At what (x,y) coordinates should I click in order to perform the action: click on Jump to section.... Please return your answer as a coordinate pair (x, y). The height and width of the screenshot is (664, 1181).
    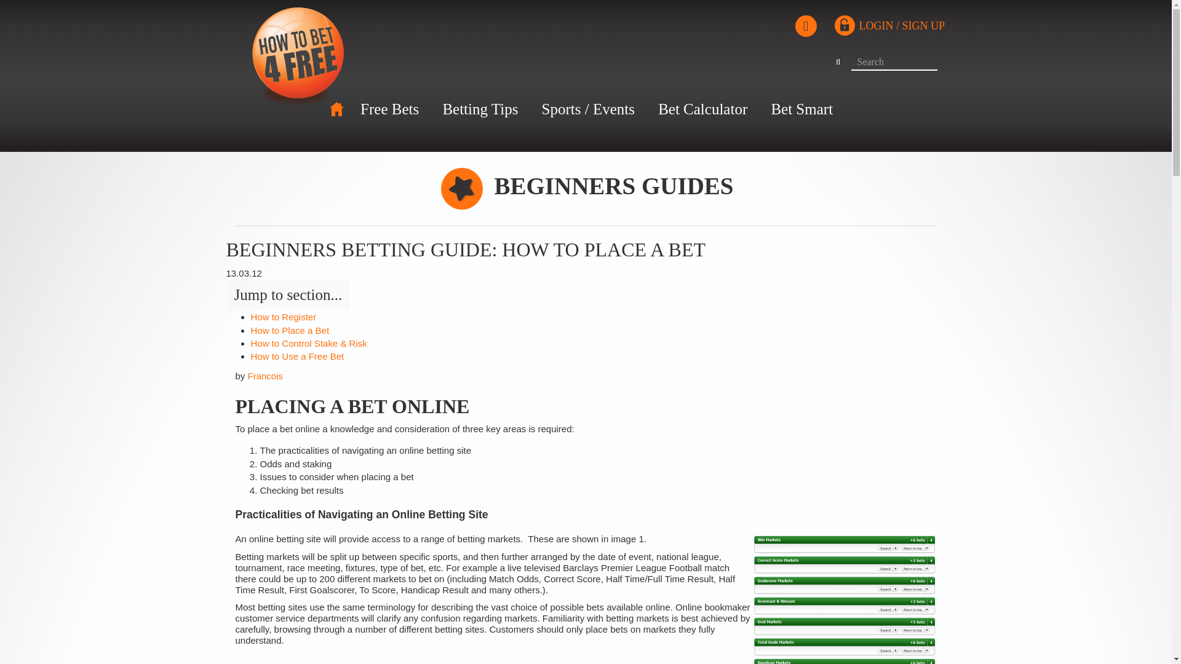
    Looking at the image, I should click on (288, 295).